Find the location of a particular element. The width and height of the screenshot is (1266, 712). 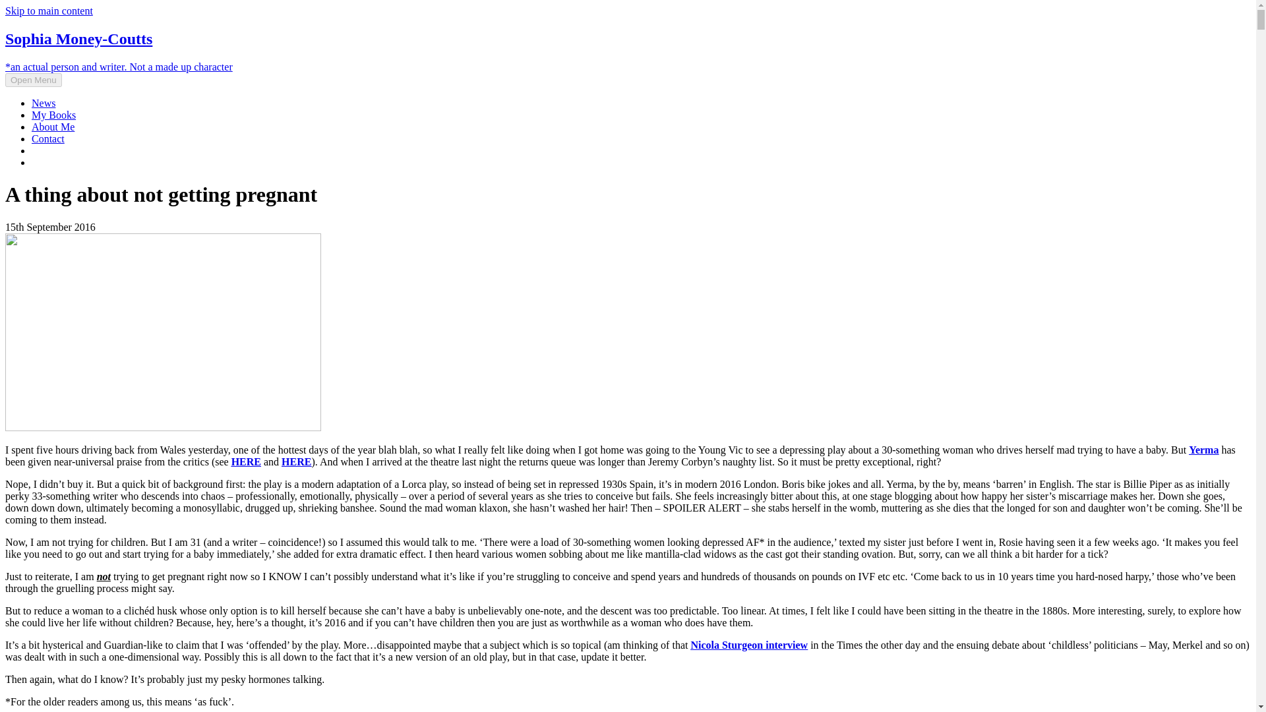

My Books is located at coordinates (54, 115).